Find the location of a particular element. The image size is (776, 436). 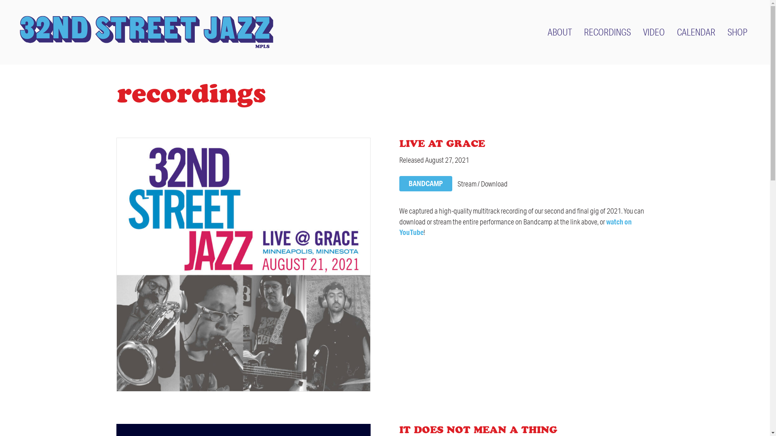

RECORDINGS is located at coordinates (607, 32).